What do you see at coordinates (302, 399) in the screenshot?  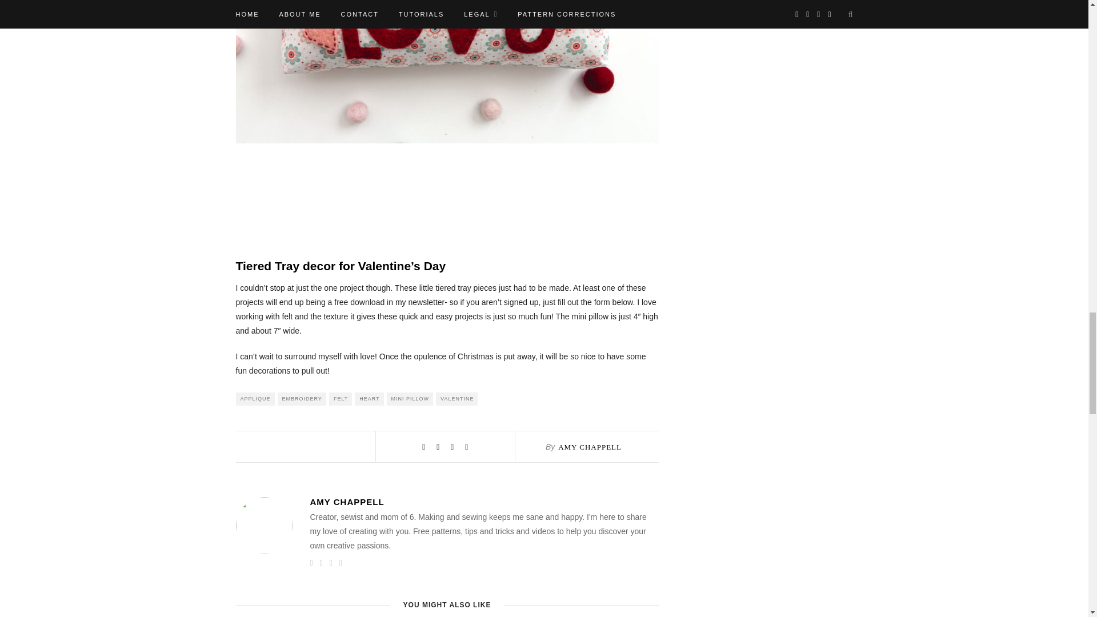 I see `EMBROIDERY` at bounding box center [302, 399].